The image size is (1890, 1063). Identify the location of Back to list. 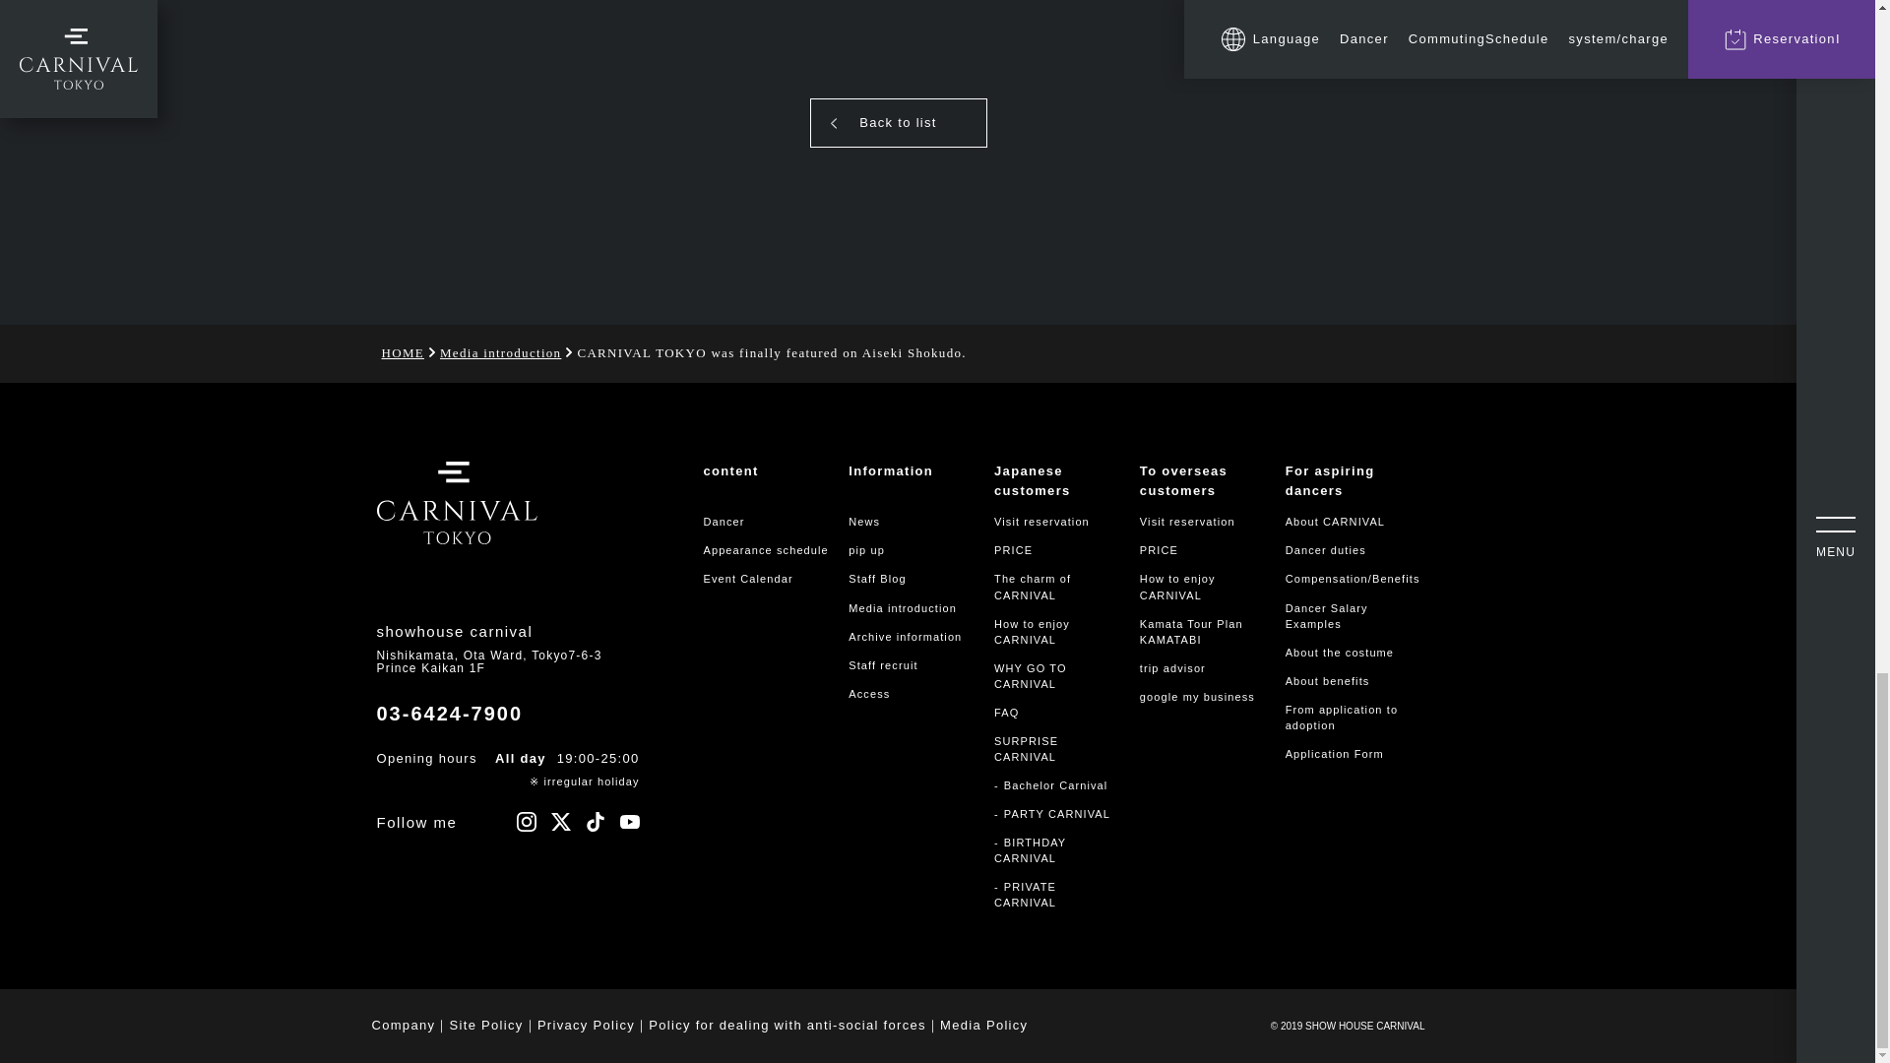
(898, 123).